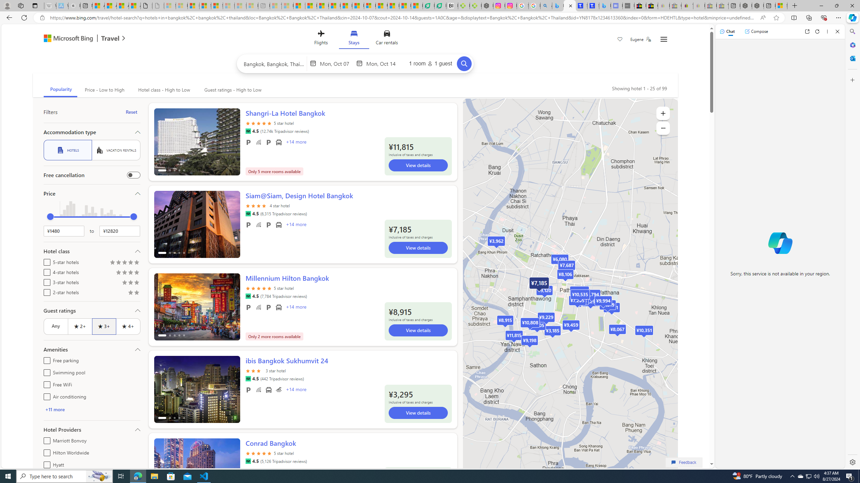  Describe the element at coordinates (252, 6) in the screenshot. I see `Microsoft account | Account Checkup - Sleeping` at that location.